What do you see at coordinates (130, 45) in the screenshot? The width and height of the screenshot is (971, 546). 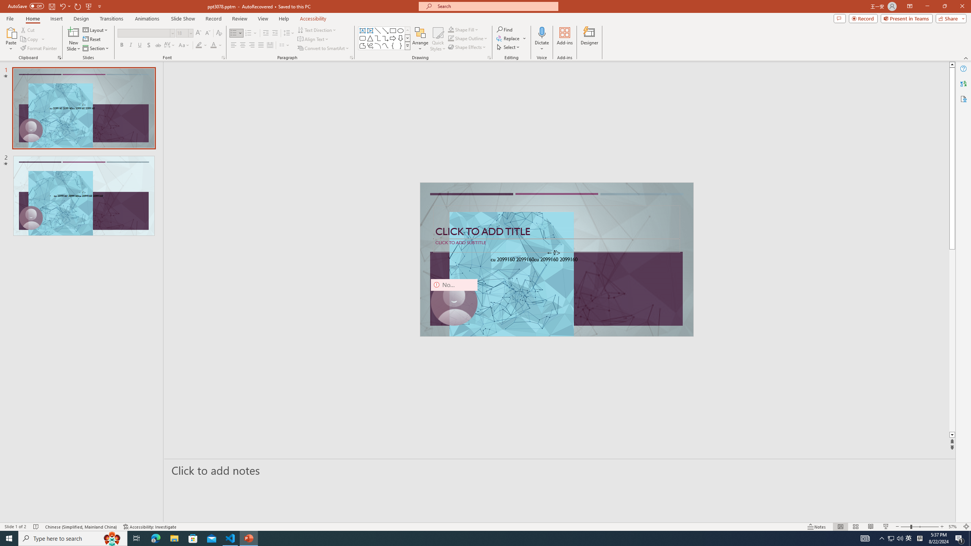 I see `Italic` at bounding box center [130, 45].